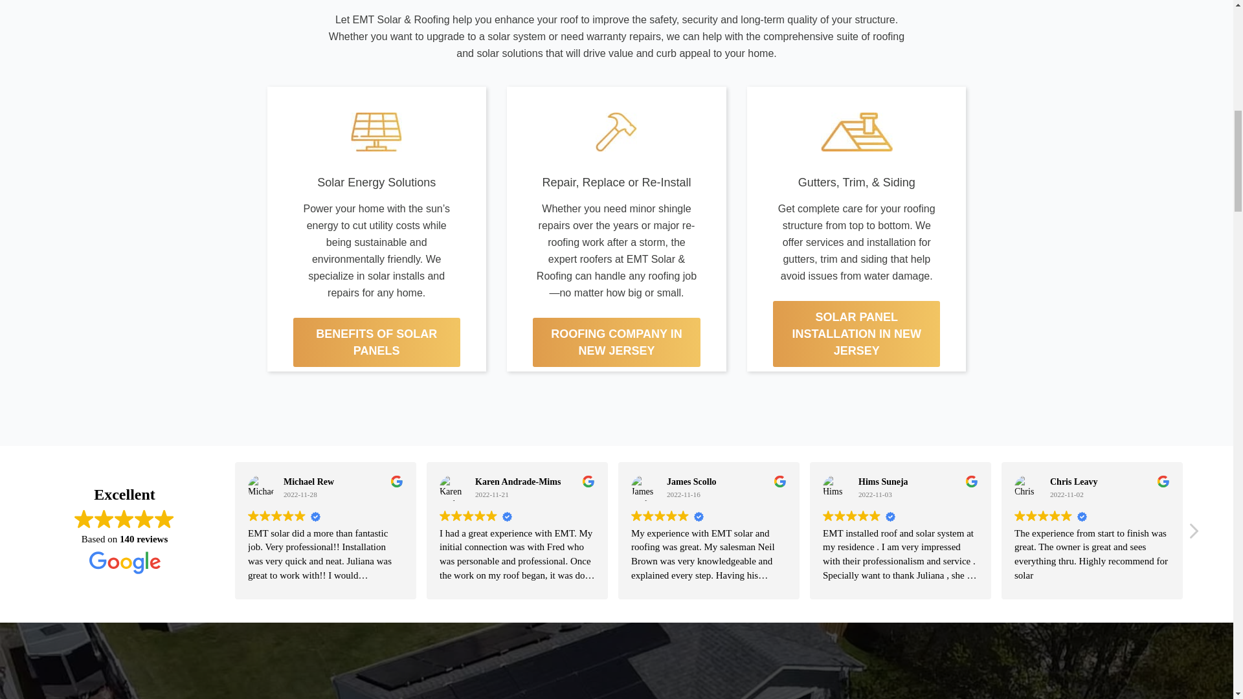 The image size is (1243, 699). What do you see at coordinates (616, 342) in the screenshot?
I see `ROOFING COMPANY IN NEW JERSEY` at bounding box center [616, 342].